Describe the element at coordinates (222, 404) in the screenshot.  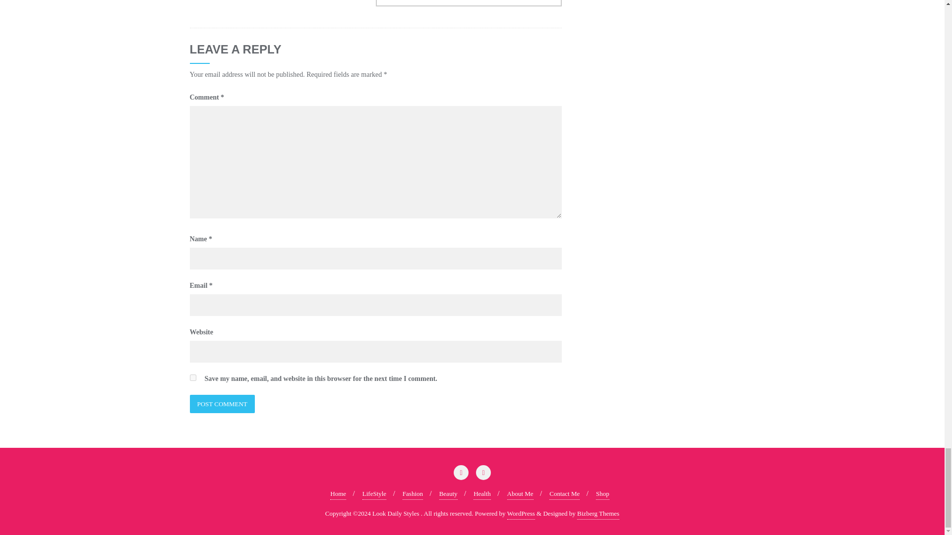
I see `Post Comment` at that location.